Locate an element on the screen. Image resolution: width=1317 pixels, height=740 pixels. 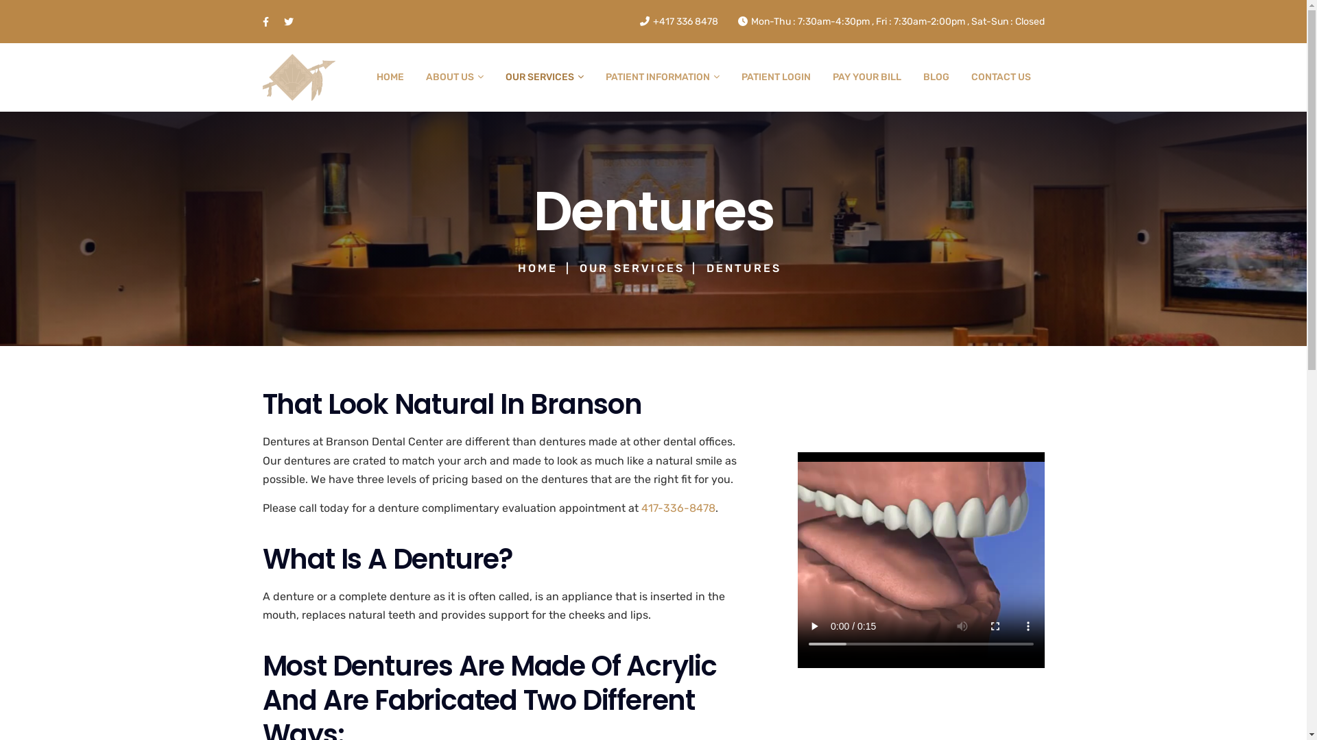
Branson is located at coordinates (299, 77).